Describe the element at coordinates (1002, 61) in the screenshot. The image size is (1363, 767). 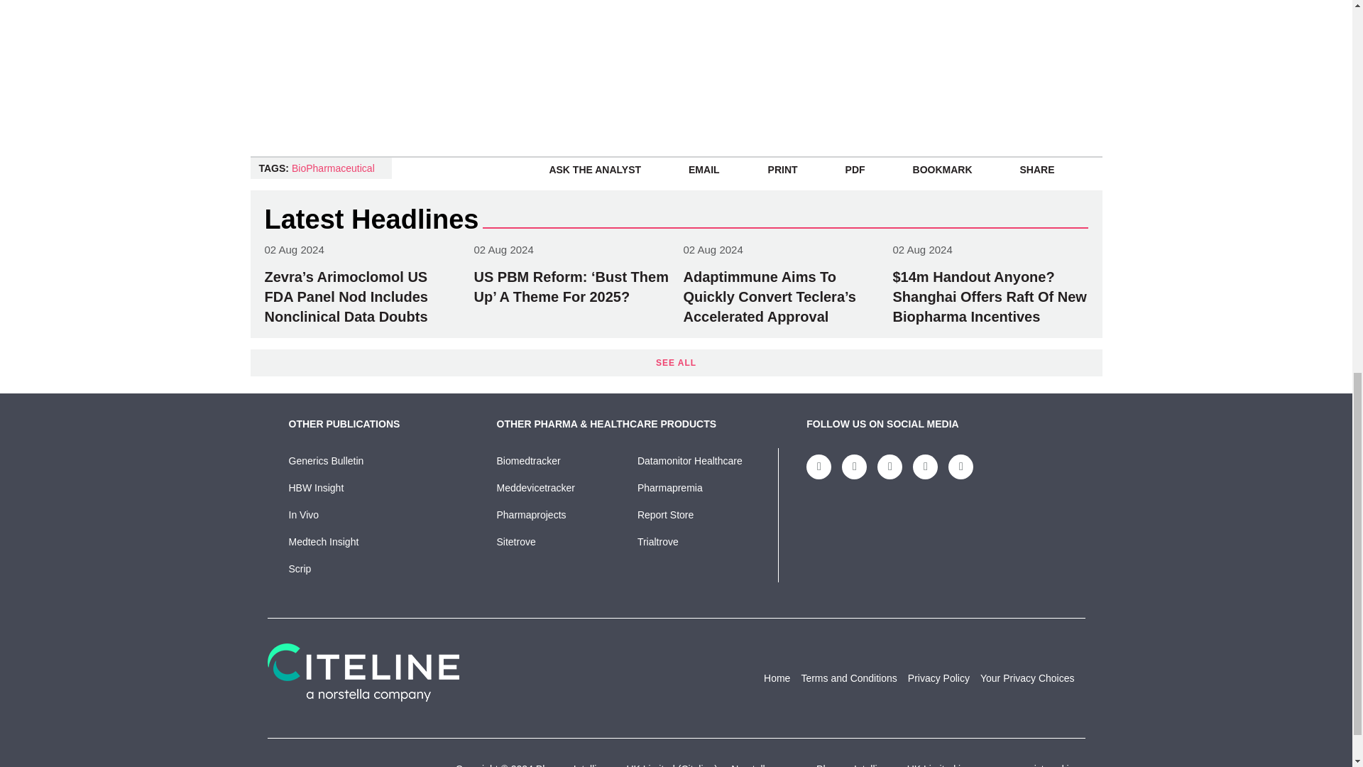
I see `3rd party ad content` at that location.